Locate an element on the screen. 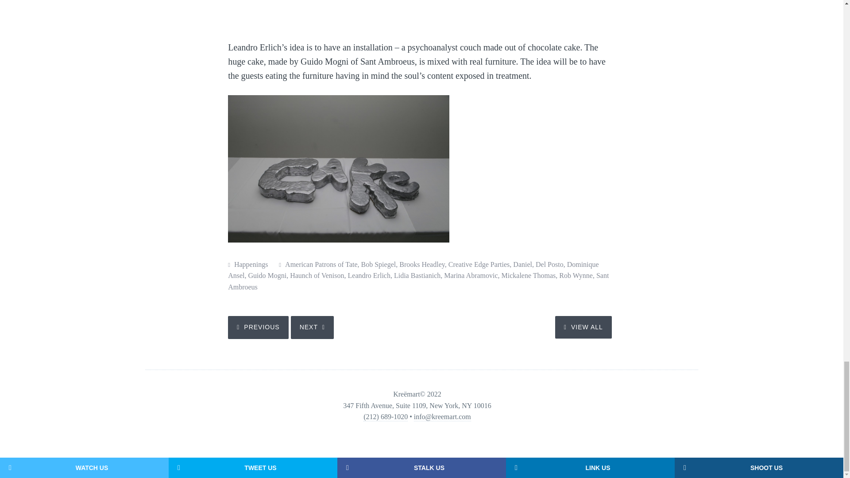  Dominique Ansel is located at coordinates (413, 270).